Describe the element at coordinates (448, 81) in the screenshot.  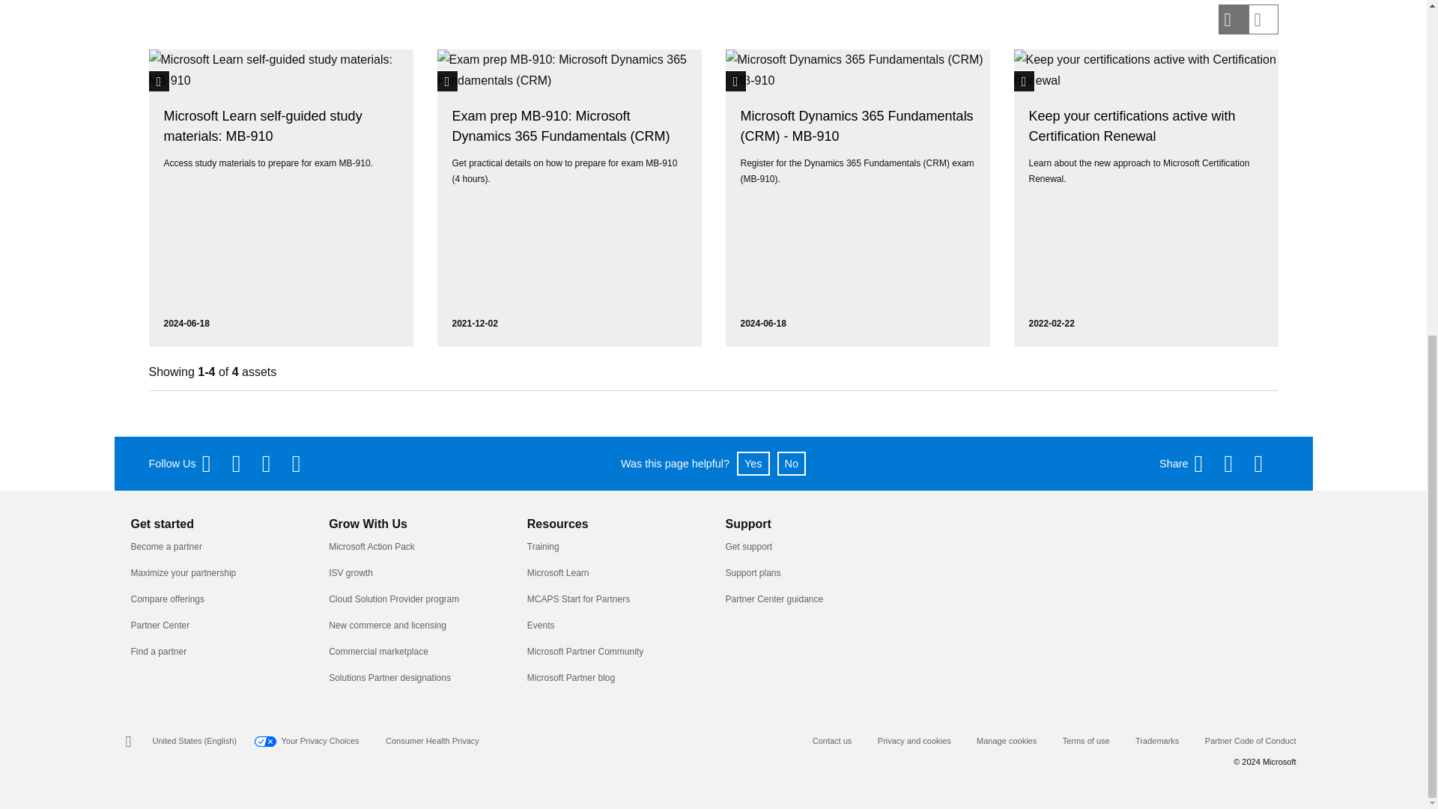
I see `collection` at that location.